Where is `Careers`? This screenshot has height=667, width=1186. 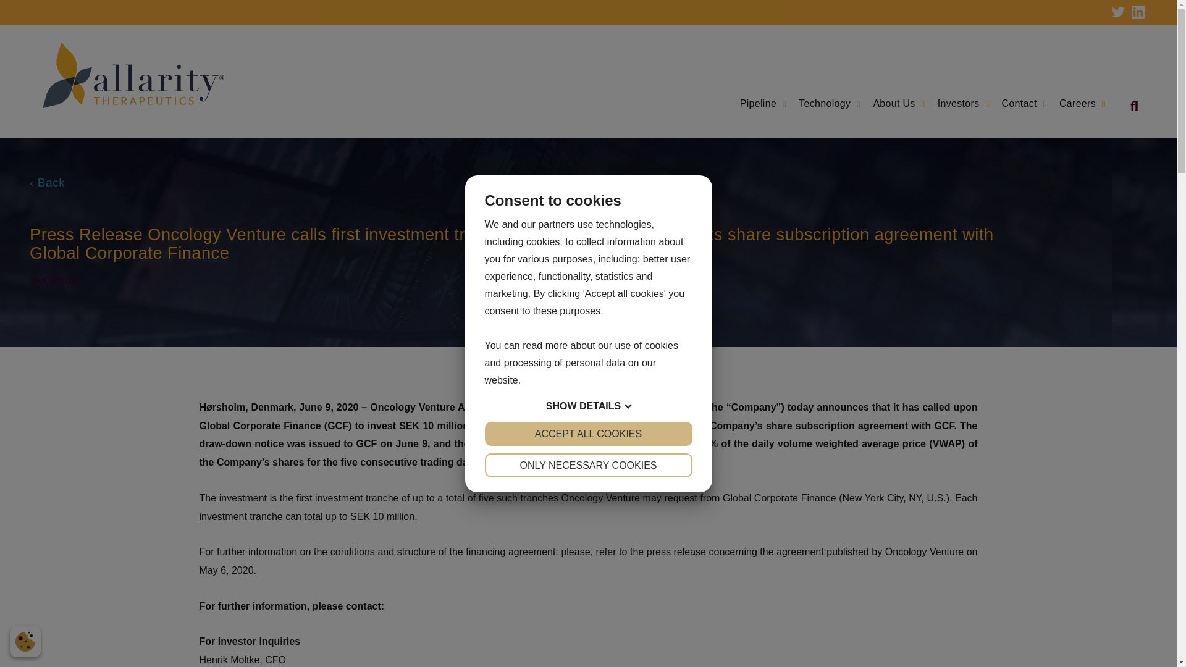
Careers is located at coordinates (1082, 104).